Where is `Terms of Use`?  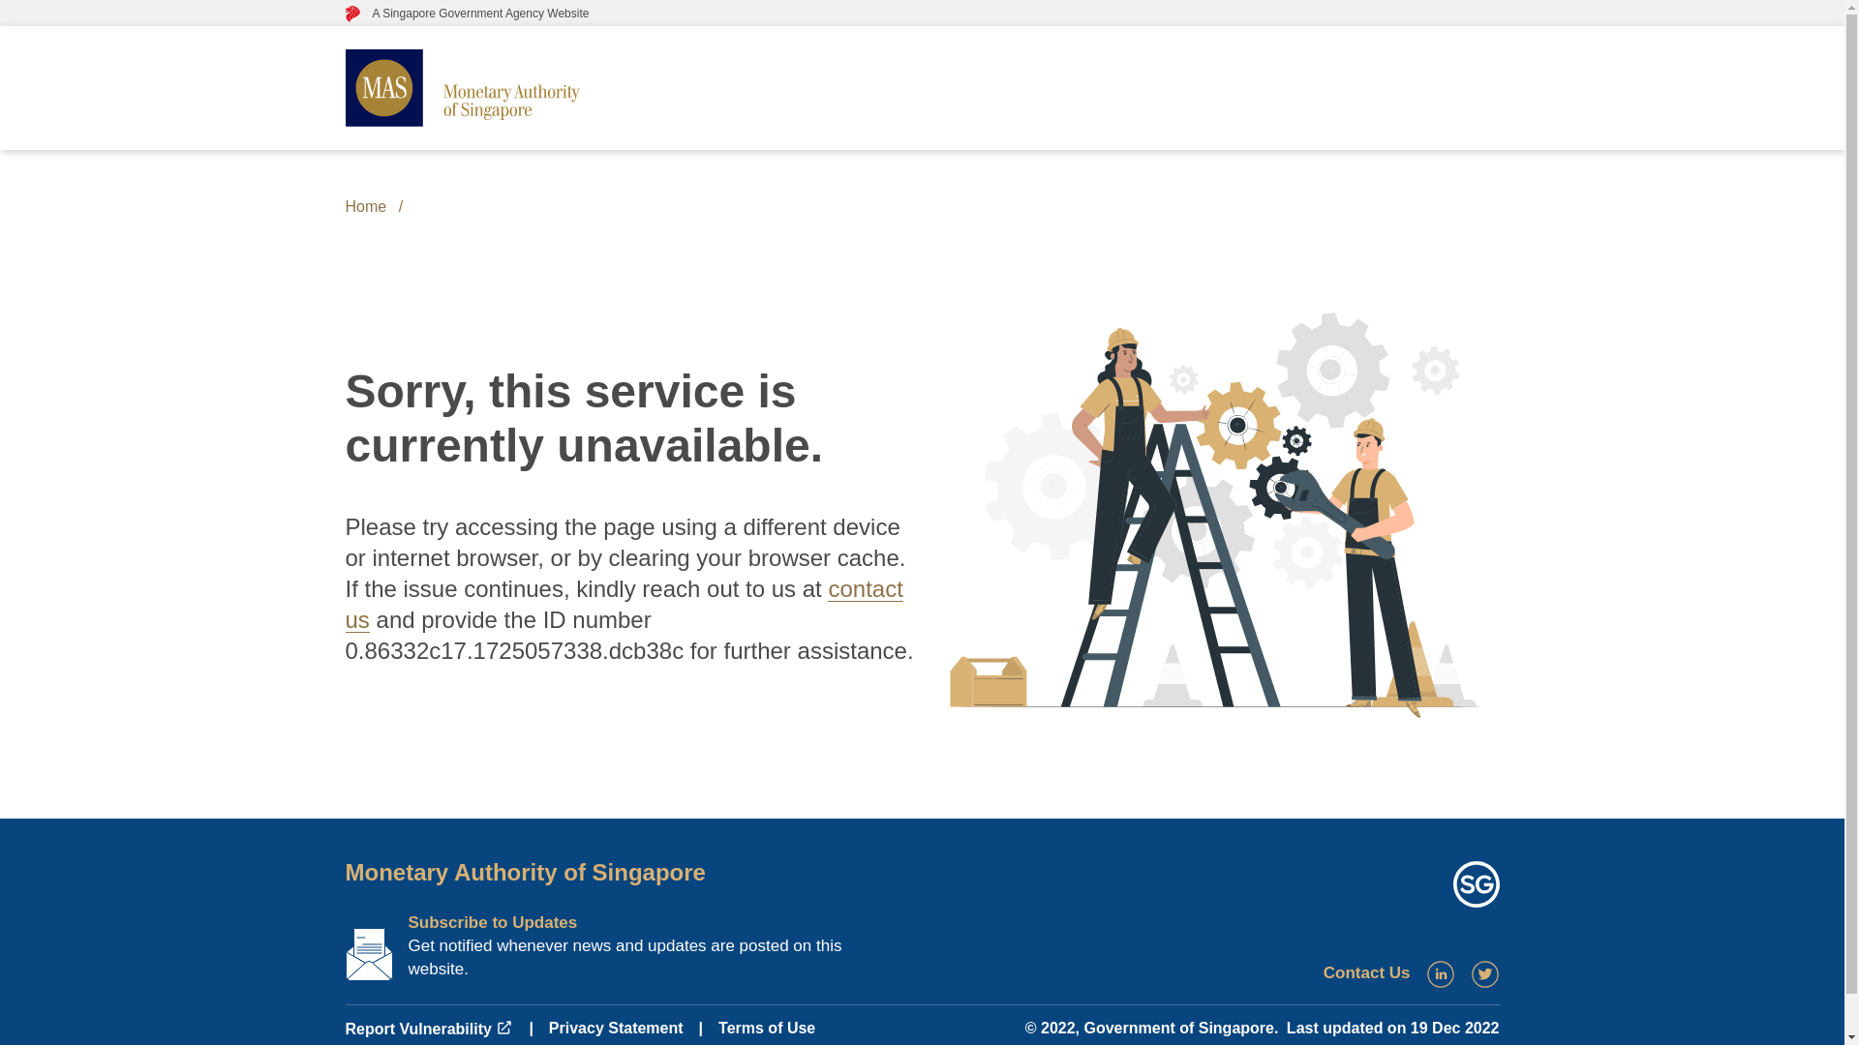 Terms of Use is located at coordinates (767, 1028).